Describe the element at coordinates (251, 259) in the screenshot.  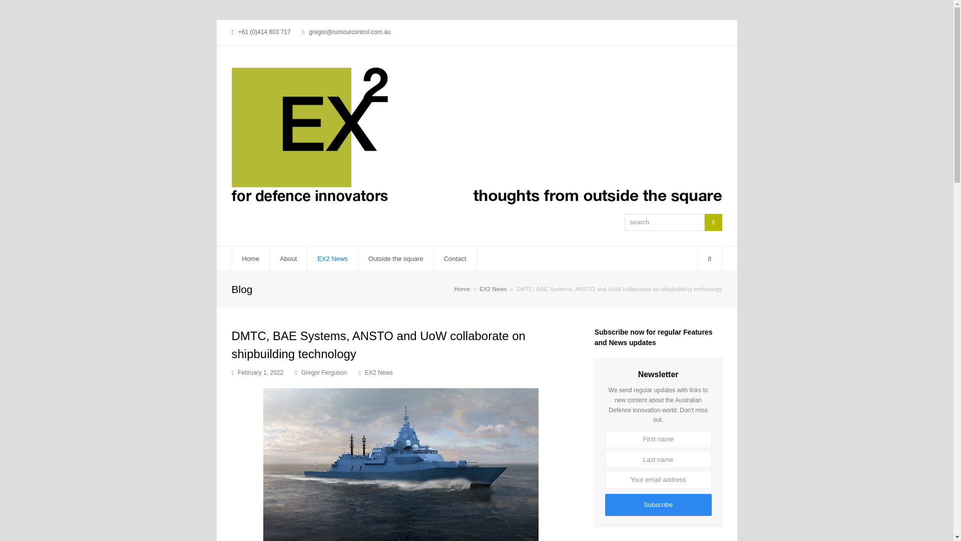
I see `Home` at that location.